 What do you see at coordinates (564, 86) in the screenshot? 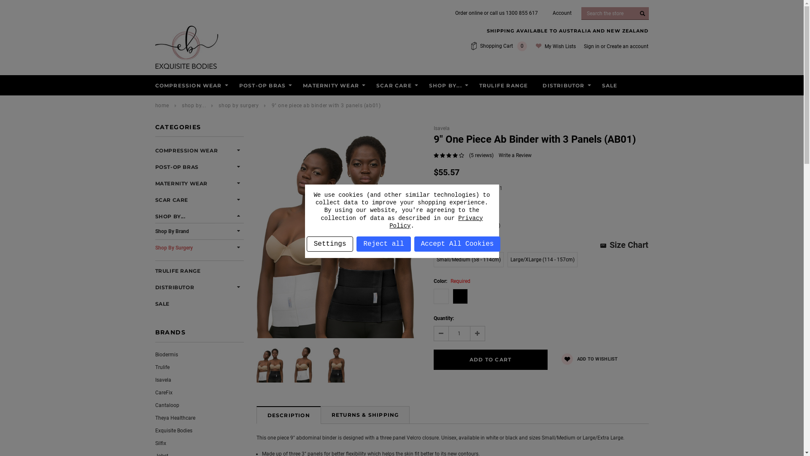
I see `DISTRIBUTOR` at bounding box center [564, 86].